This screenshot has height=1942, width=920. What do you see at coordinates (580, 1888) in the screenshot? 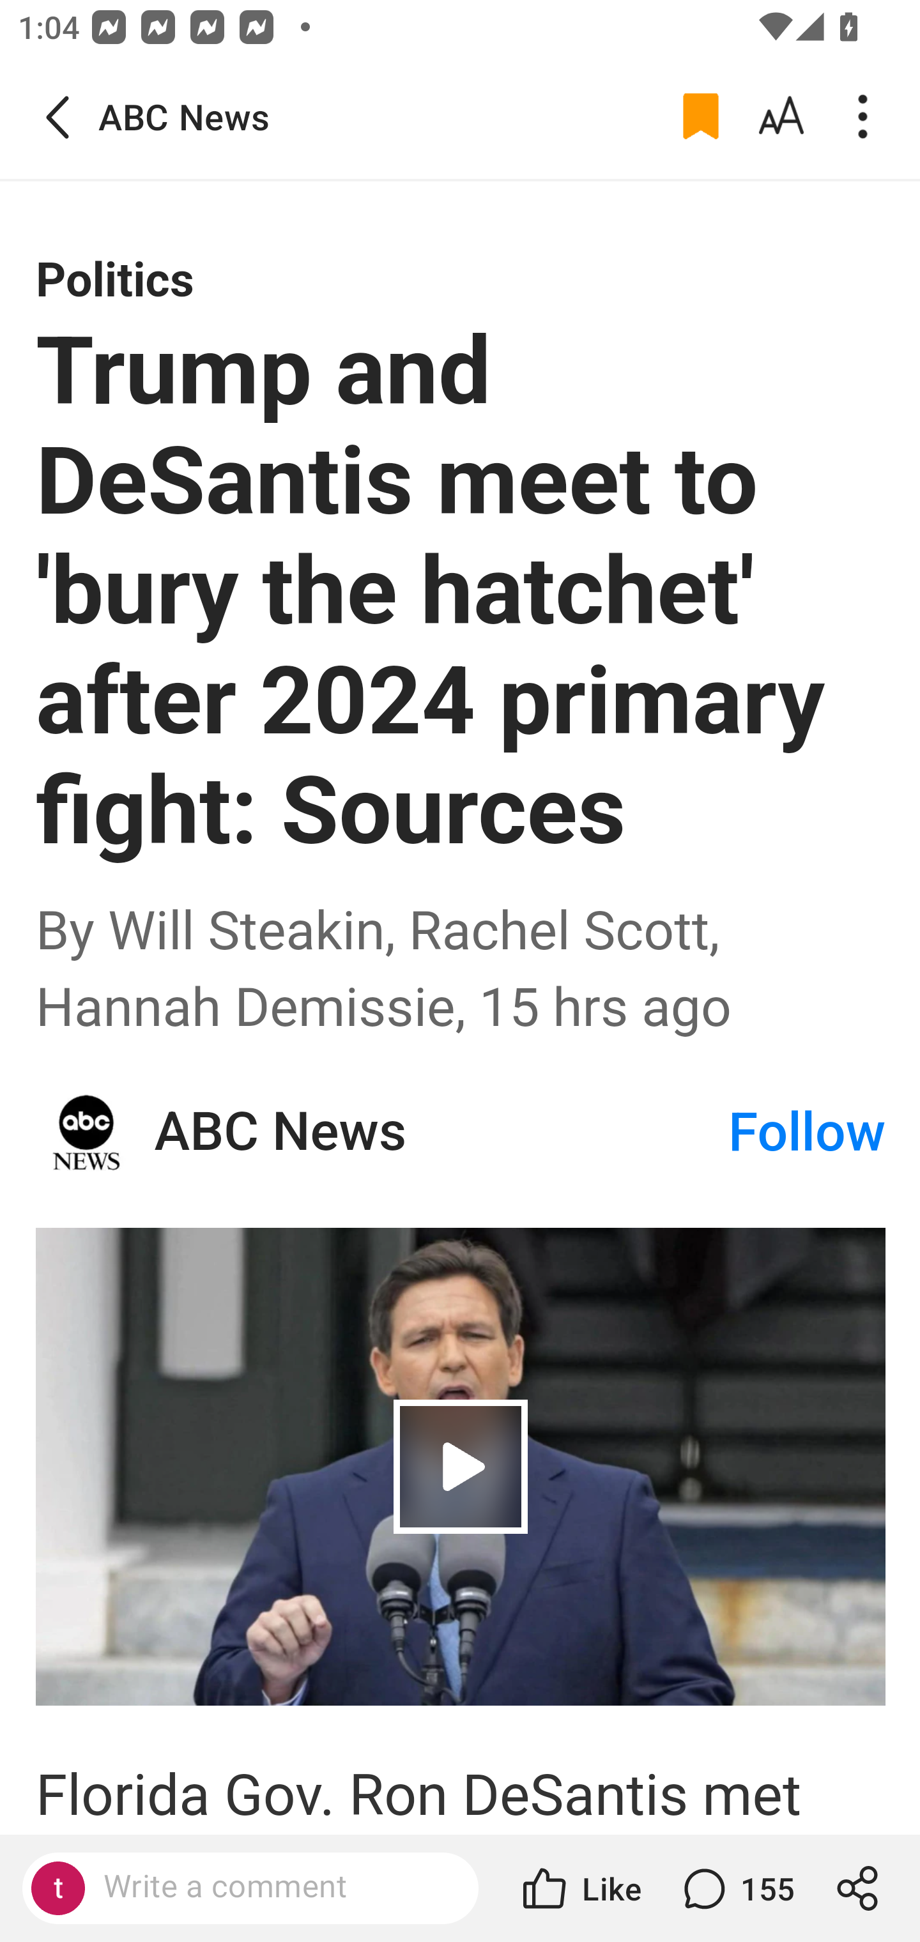
I see `Like` at bounding box center [580, 1888].